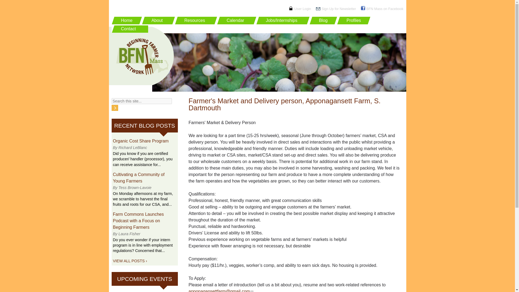 The height and width of the screenshot is (292, 519). What do you see at coordinates (158, 20) in the screenshot?
I see `About` at bounding box center [158, 20].